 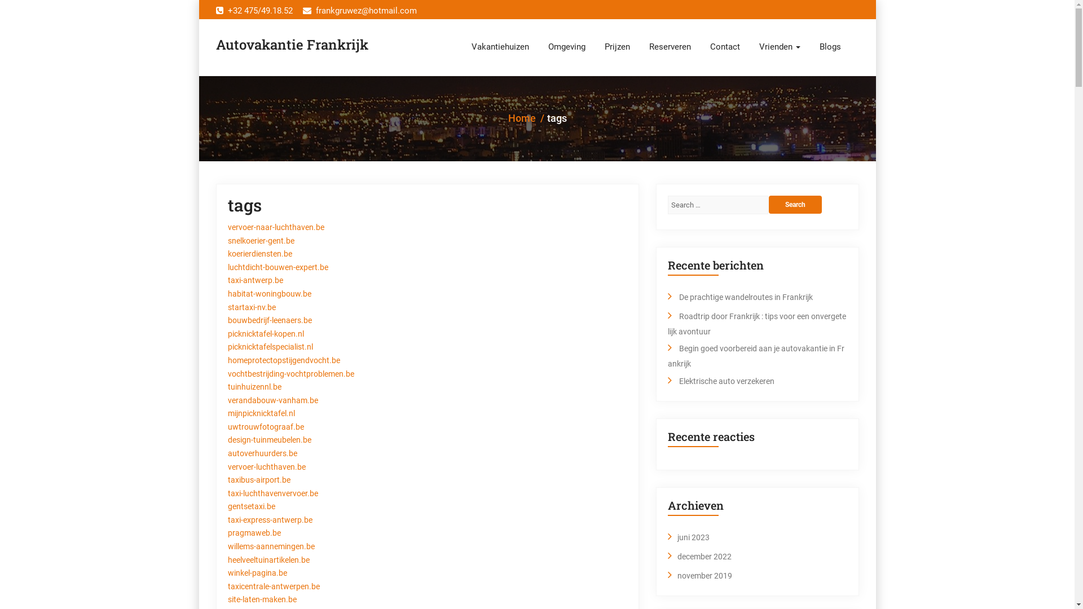 What do you see at coordinates (284, 361) in the screenshot?
I see `homeprotectopstijgendvocht.be` at bounding box center [284, 361].